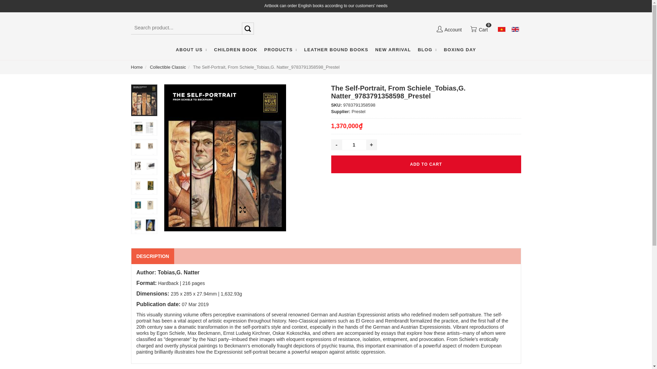  Describe the element at coordinates (341, 66) in the screenshot. I see `Architecture` at that location.